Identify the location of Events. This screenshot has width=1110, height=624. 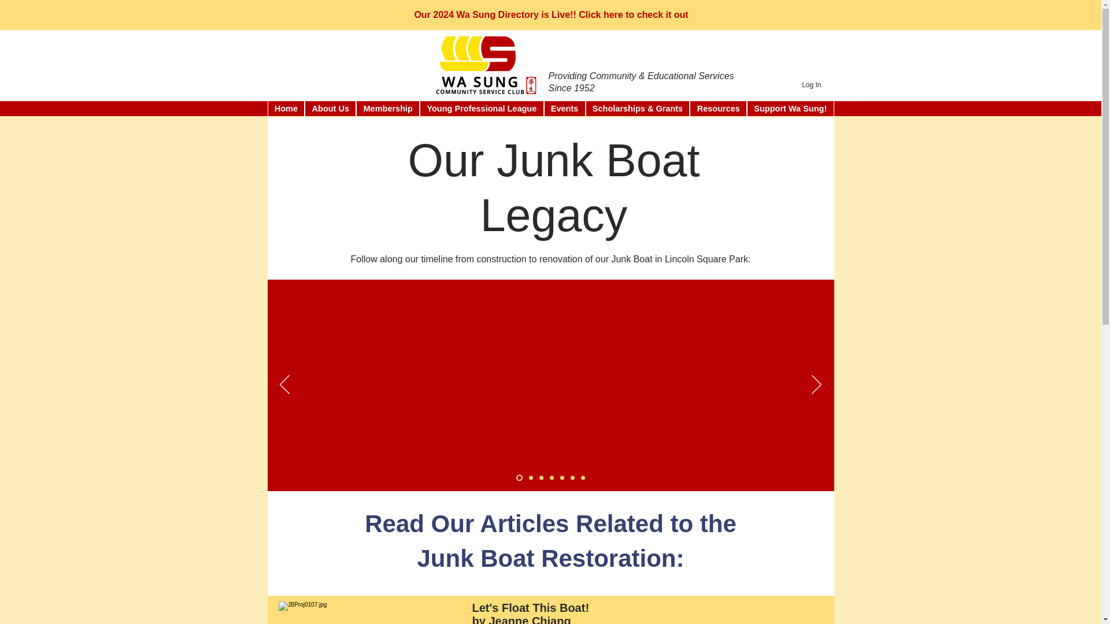
(564, 108).